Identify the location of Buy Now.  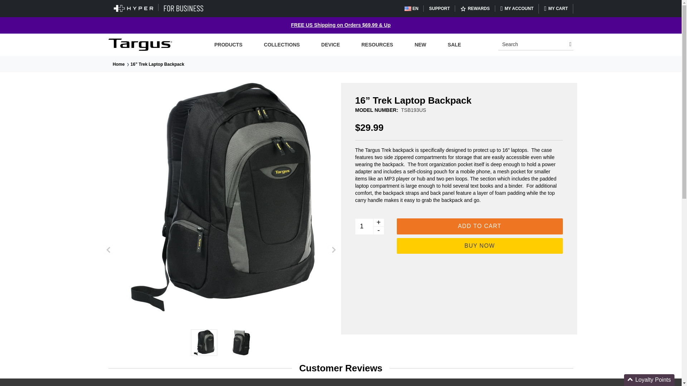
(479, 246).